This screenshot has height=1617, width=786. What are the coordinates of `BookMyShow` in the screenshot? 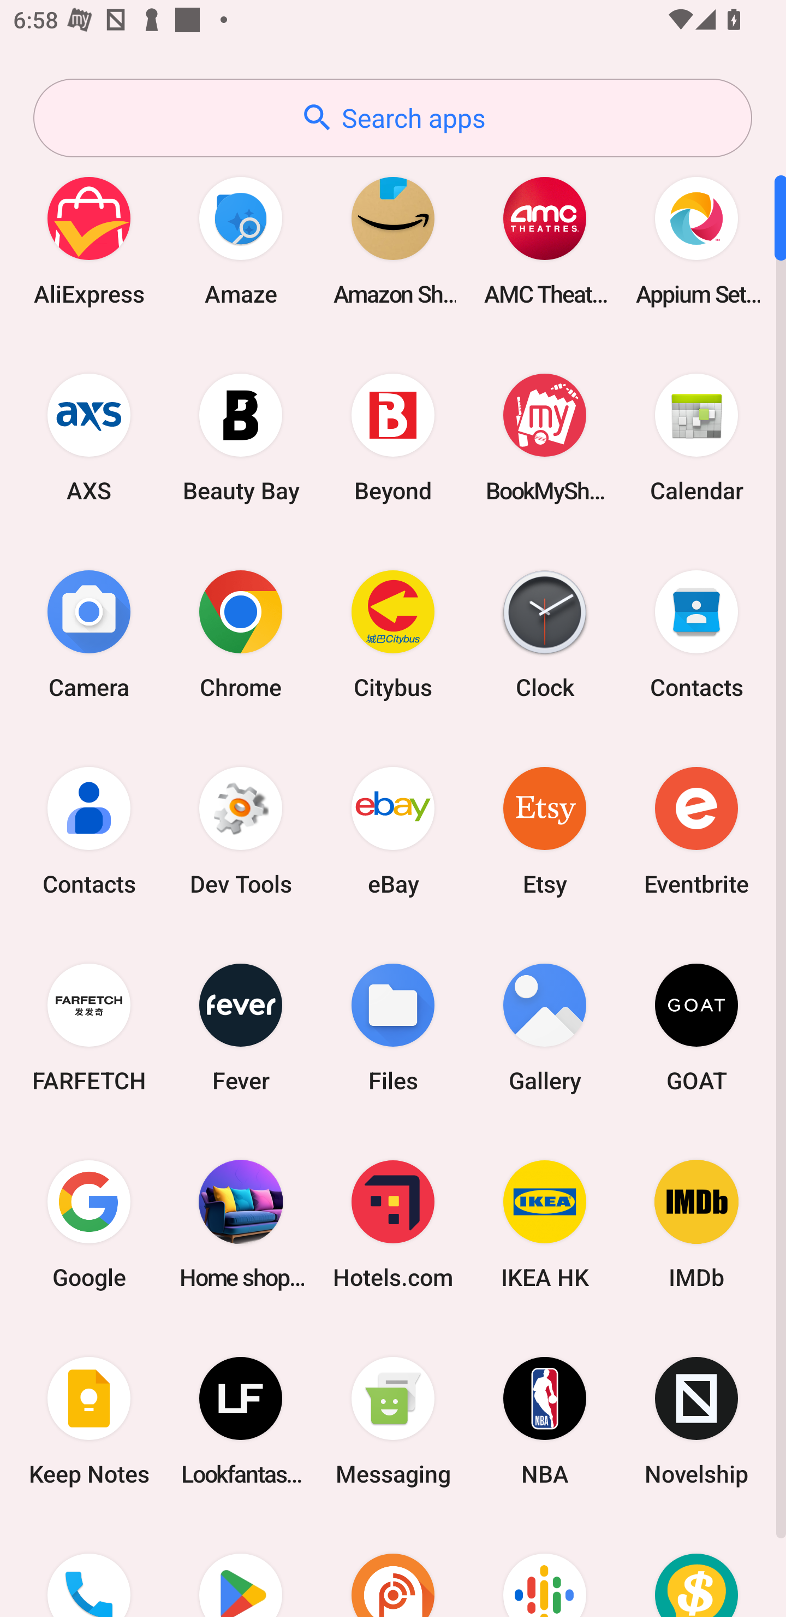 It's located at (545, 437).